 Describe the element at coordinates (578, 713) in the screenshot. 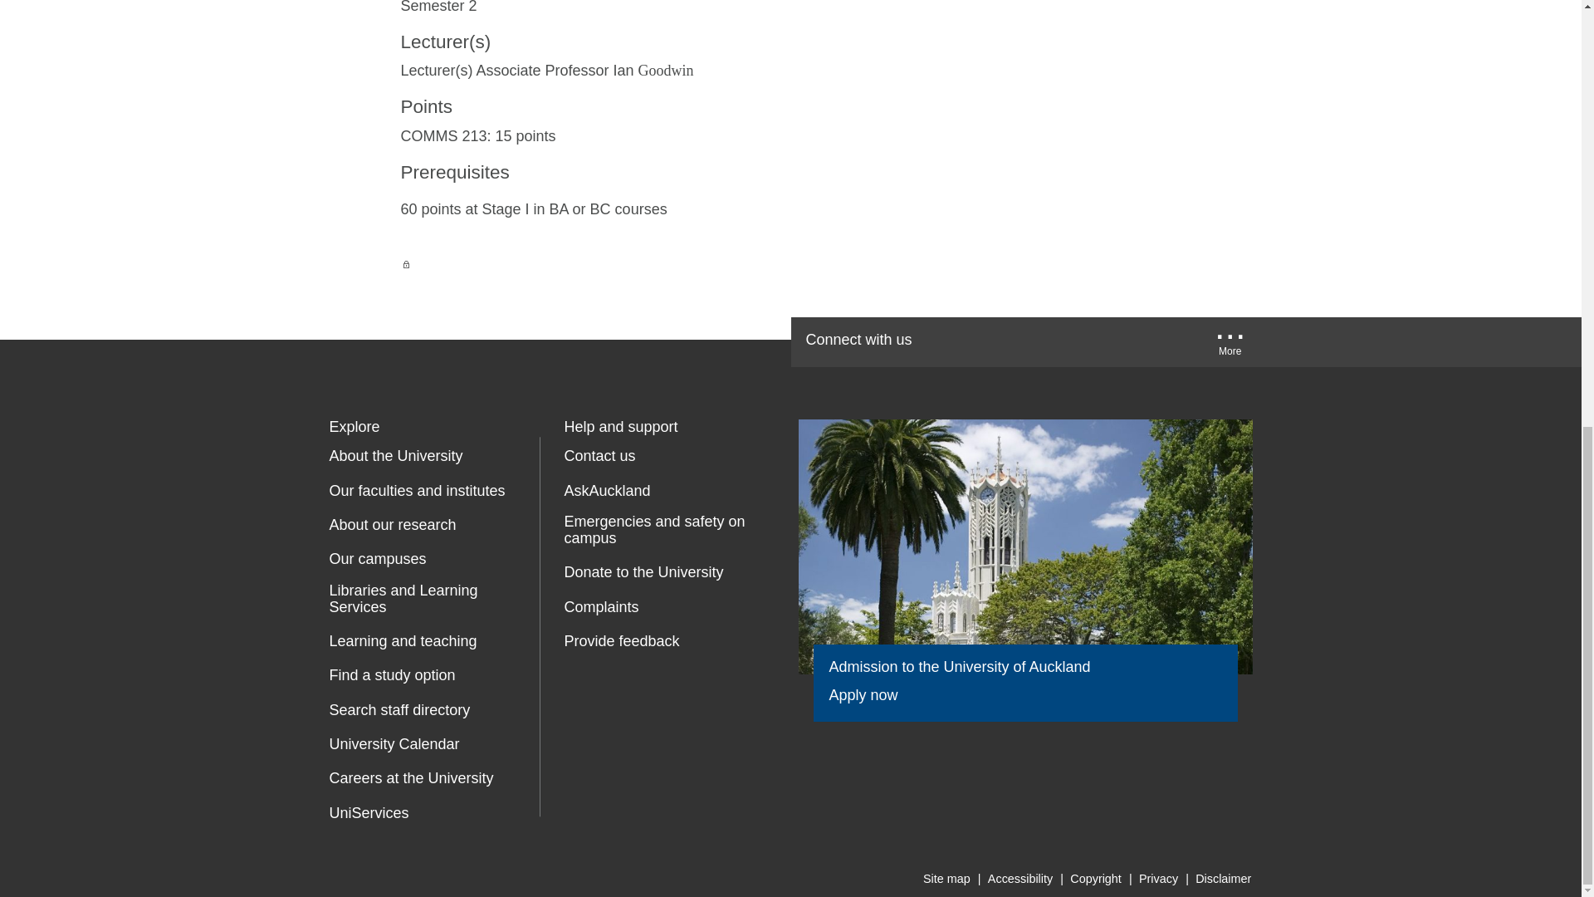

I see `Women's Refuge` at that location.